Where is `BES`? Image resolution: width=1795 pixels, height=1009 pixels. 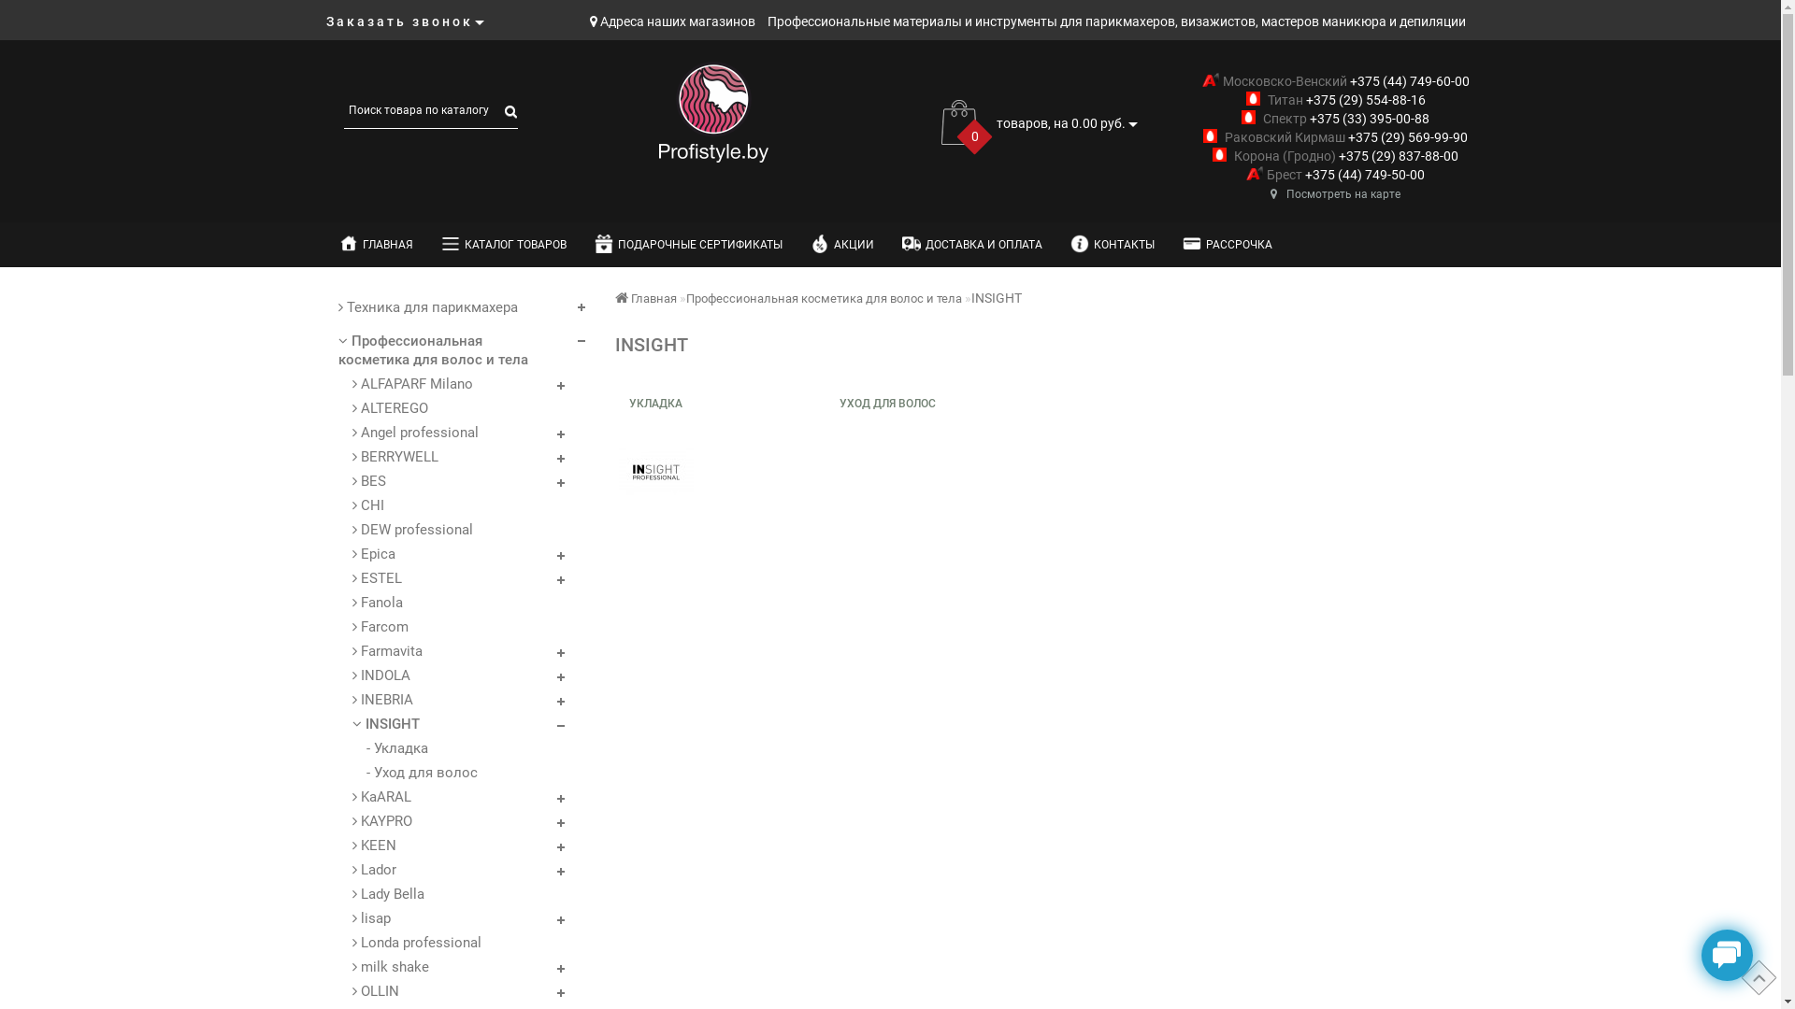
BES is located at coordinates (449, 481).